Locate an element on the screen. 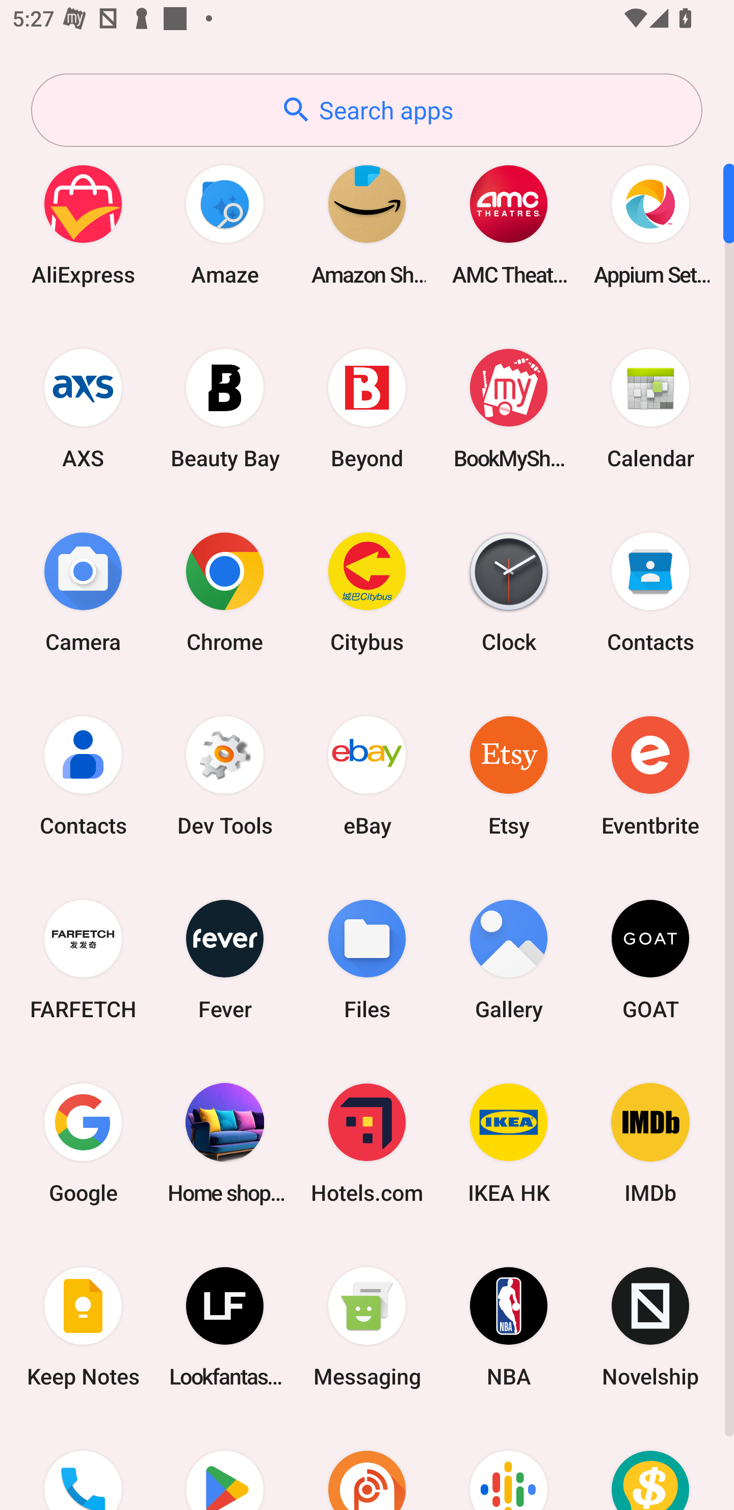 Image resolution: width=734 pixels, height=1510 pixels. Beauty Bay is located at coordinates (225, 408).